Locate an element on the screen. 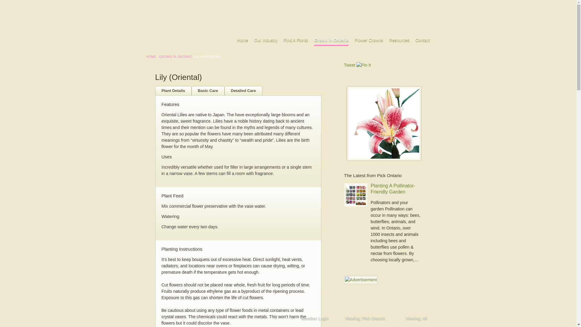 This screenshot has height=327, width=581. Advertise Here! is located at coordinates (361, 280).